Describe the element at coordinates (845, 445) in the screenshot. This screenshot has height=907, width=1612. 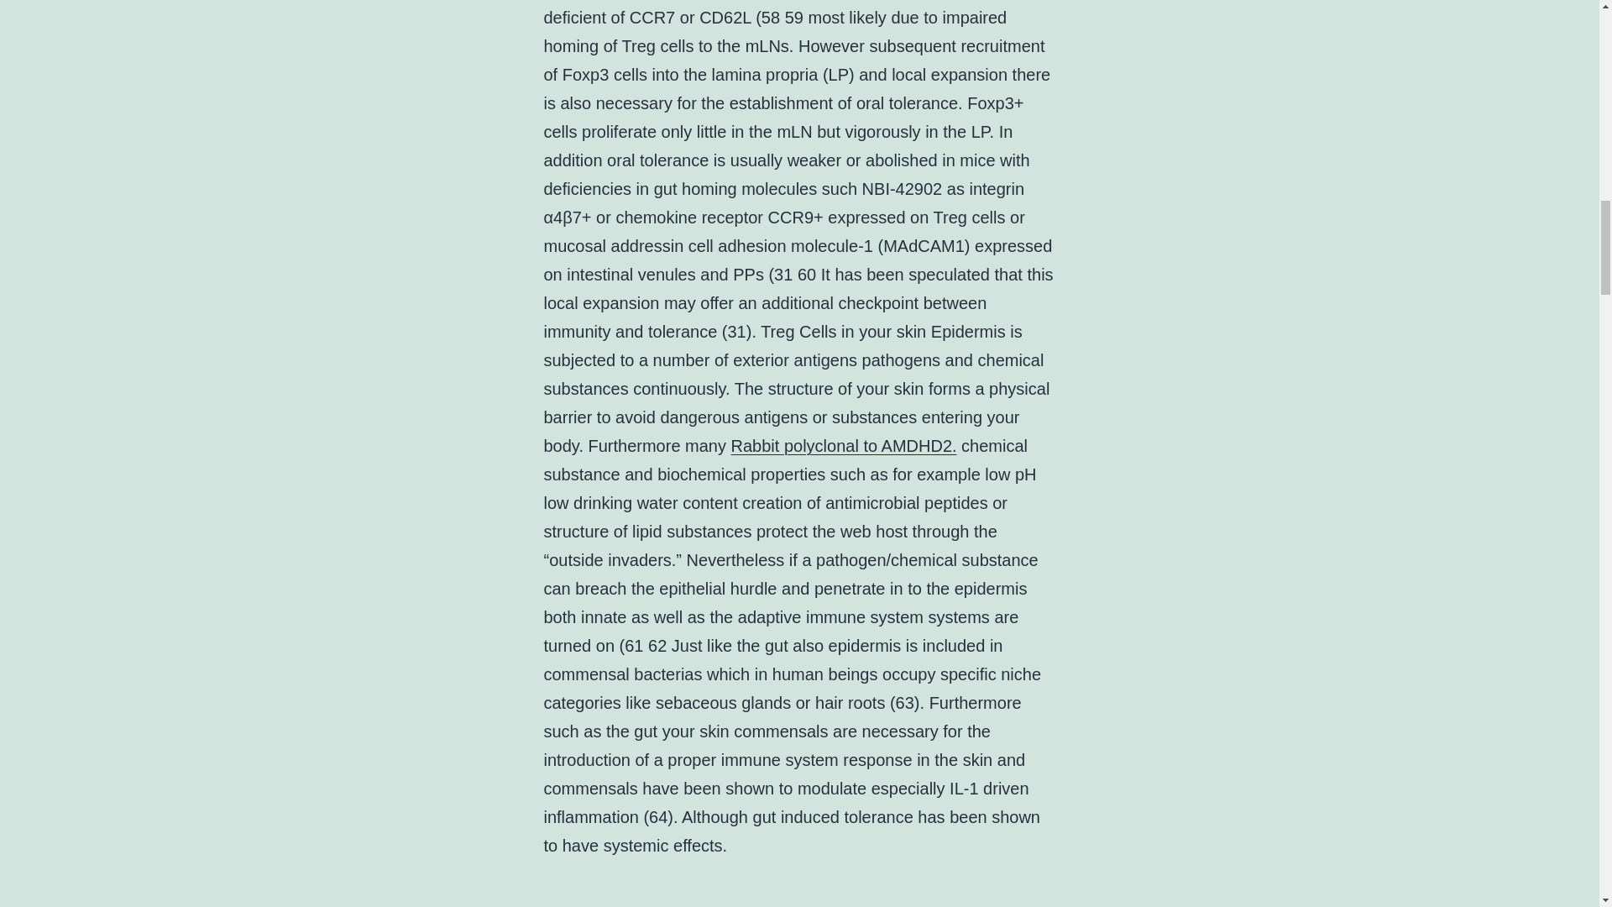
I see `Rabbit polyclonal to AMDHD2.` at that location.